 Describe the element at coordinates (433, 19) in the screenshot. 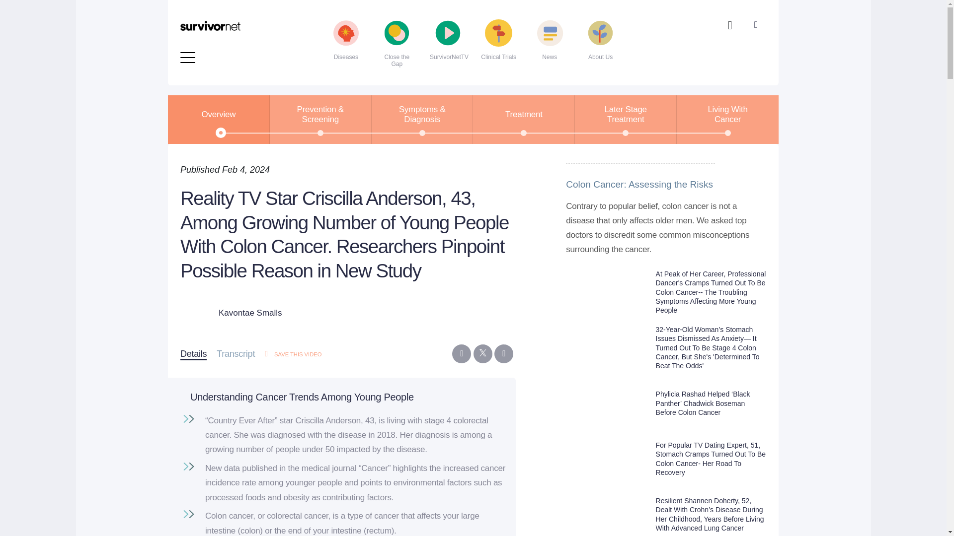

I see `Prostate Cancer` at that location.